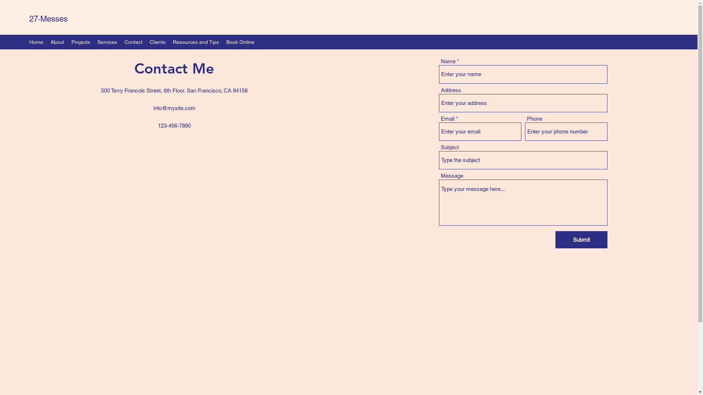 This screenshot has width=703, height=395. I want to click on Services, so click(107, 42).